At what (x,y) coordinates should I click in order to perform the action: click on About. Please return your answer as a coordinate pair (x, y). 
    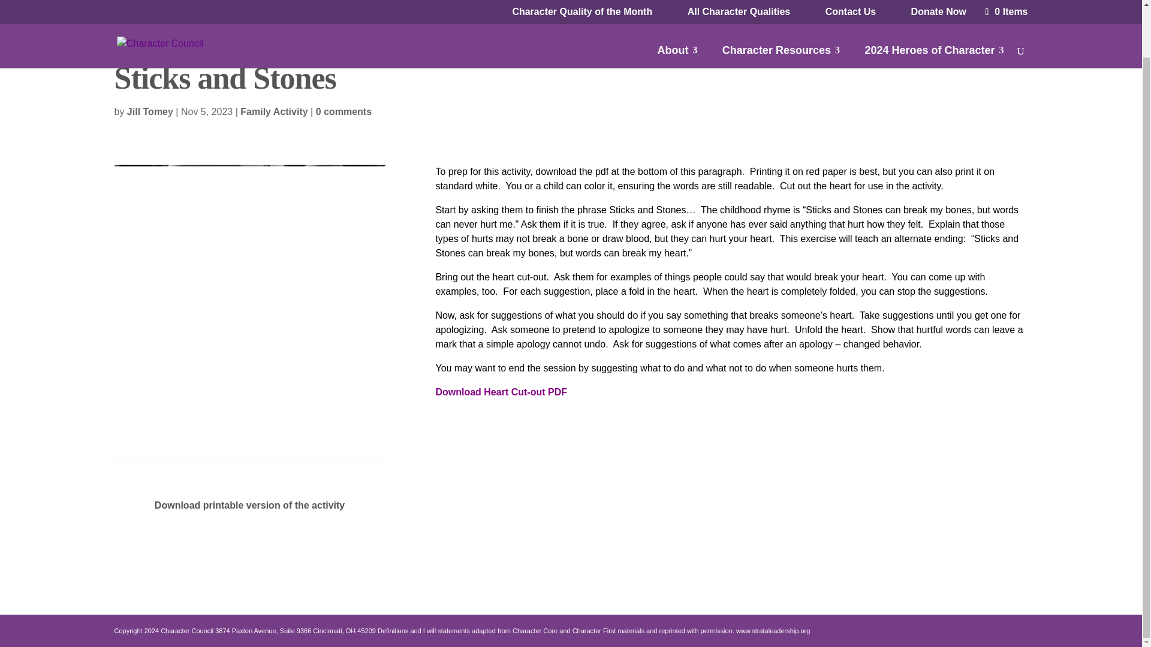
    Looking at the image, I should click on (677, 6).